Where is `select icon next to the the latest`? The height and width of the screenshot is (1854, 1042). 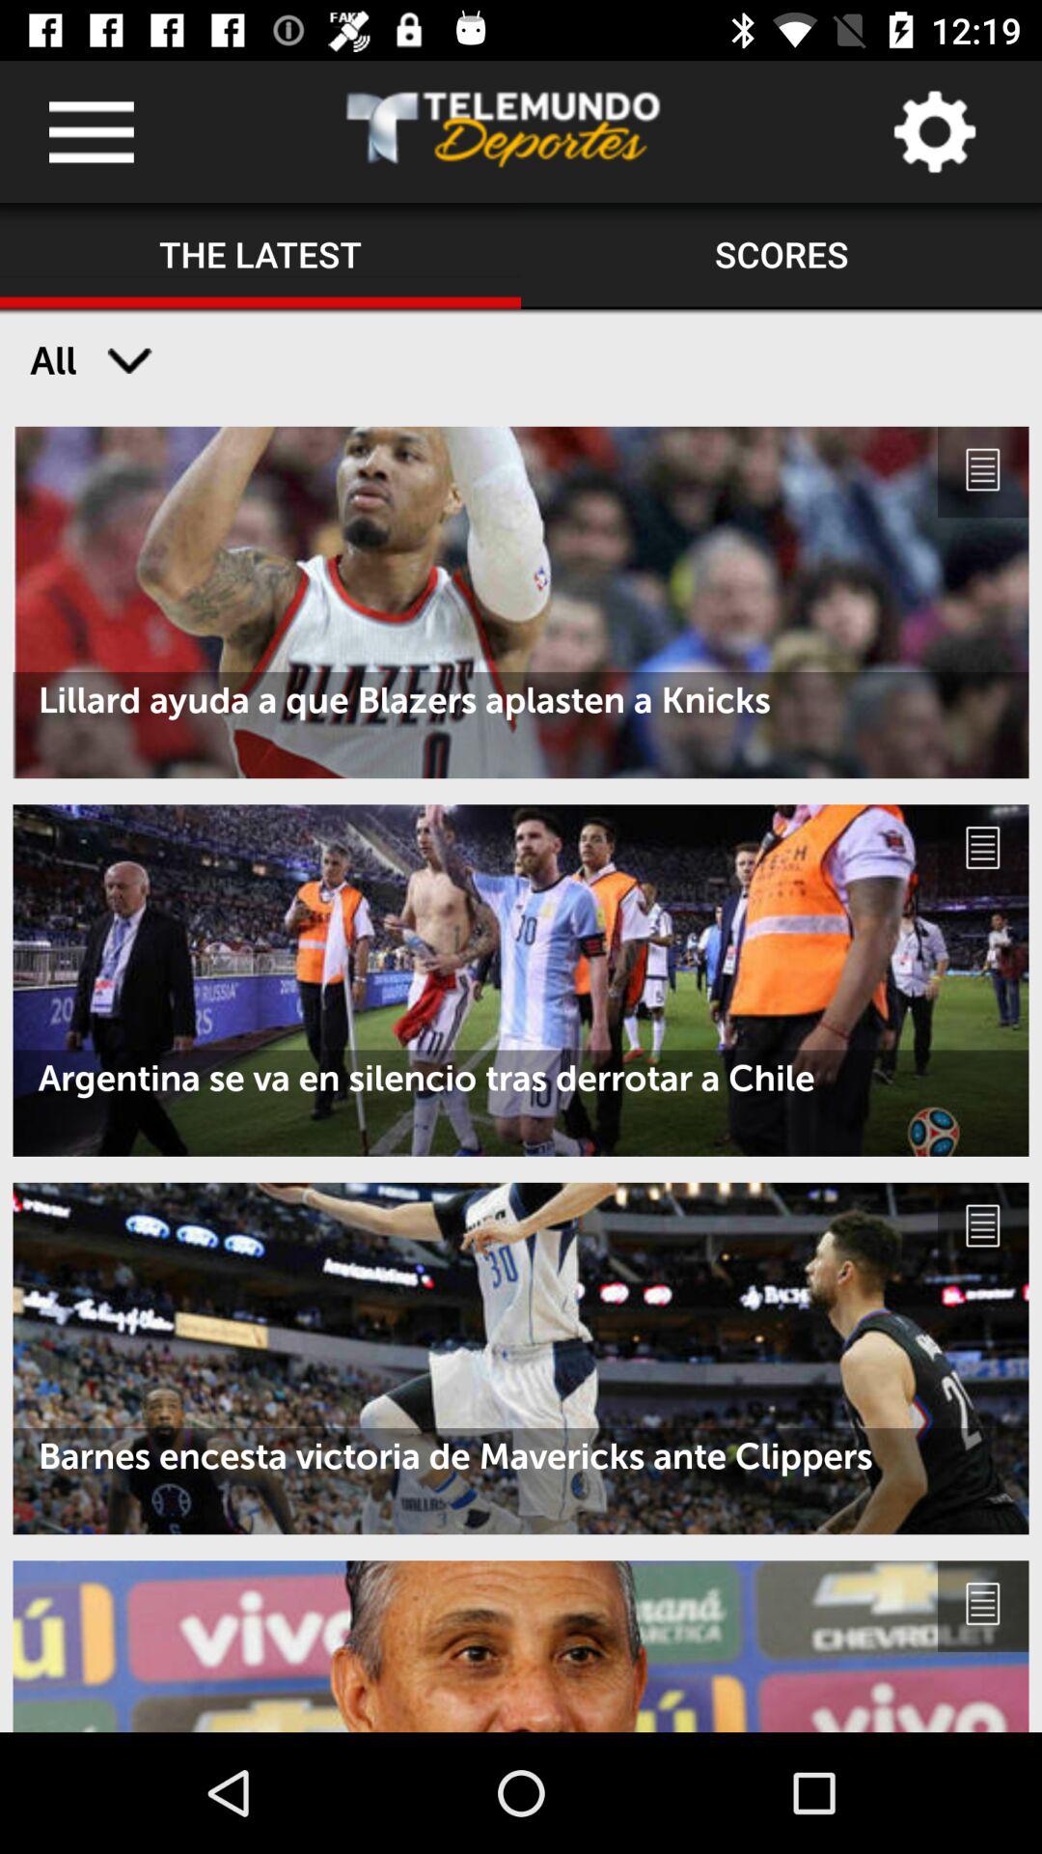
select icon next to the the latest is located at coordinates (781, 256).